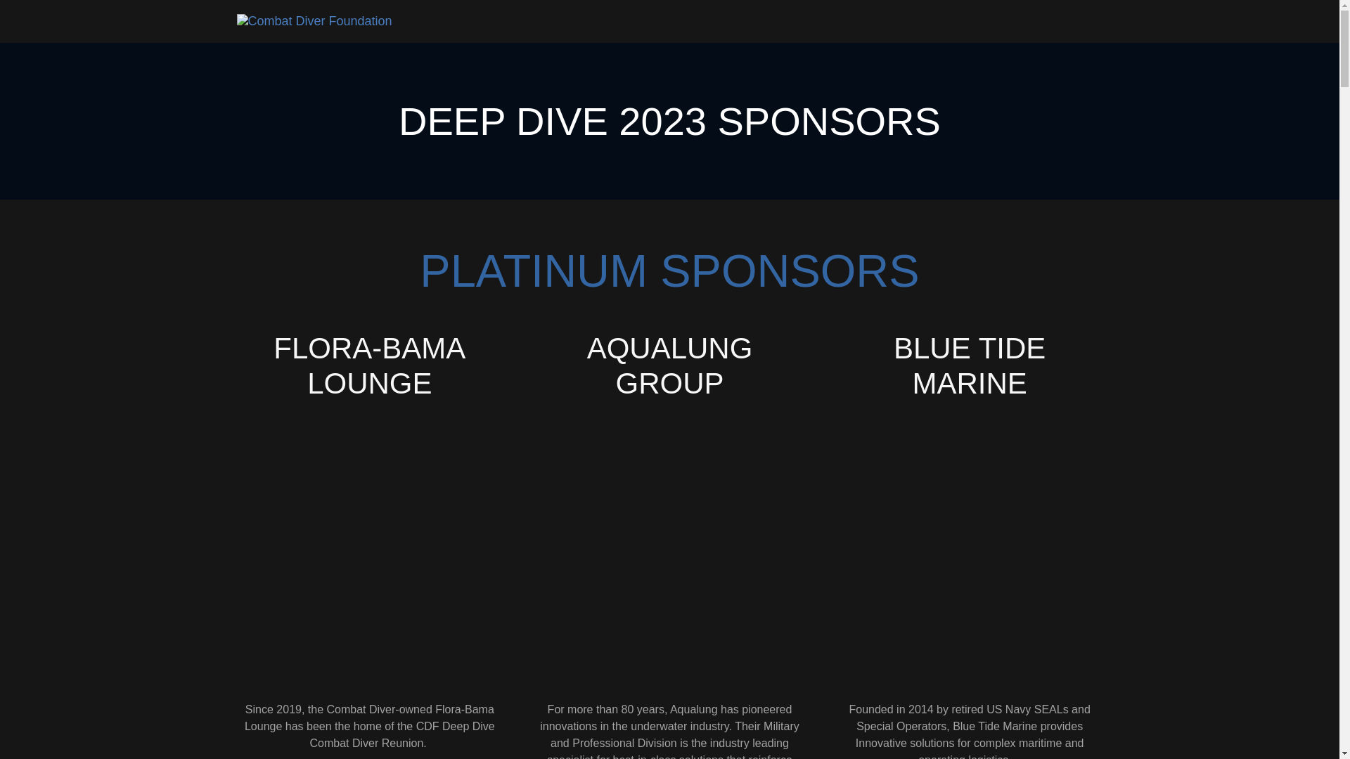  I want to click on Combat Diver Foundation, so click(314, 21).